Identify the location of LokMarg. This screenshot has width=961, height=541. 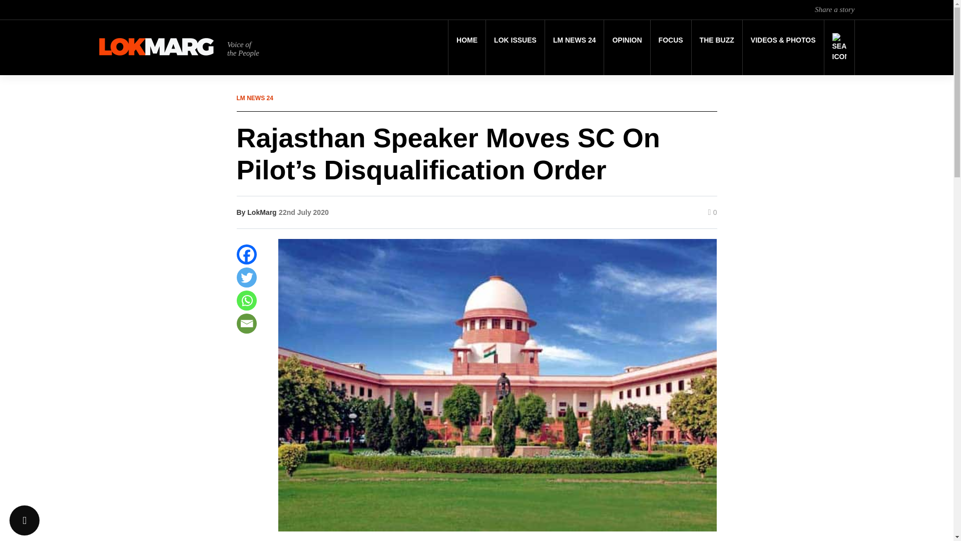
(261, 212).